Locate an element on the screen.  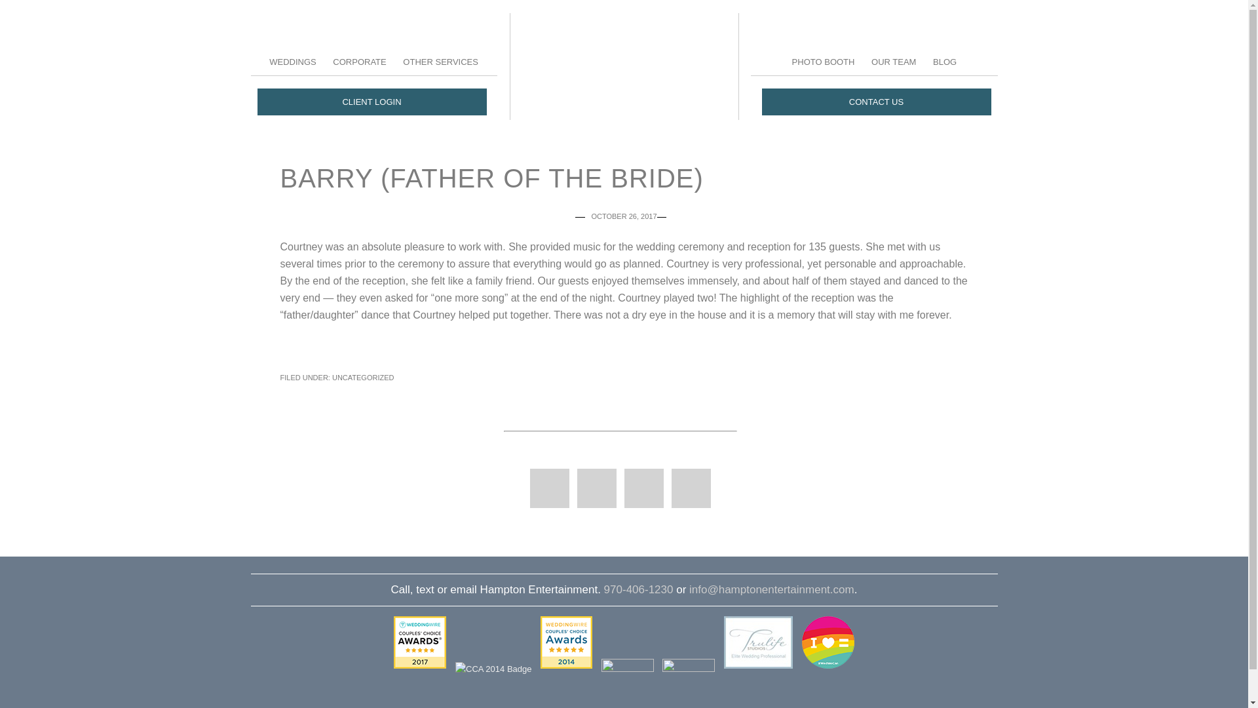
WEDDINGS is located at coordinates (292, 61).